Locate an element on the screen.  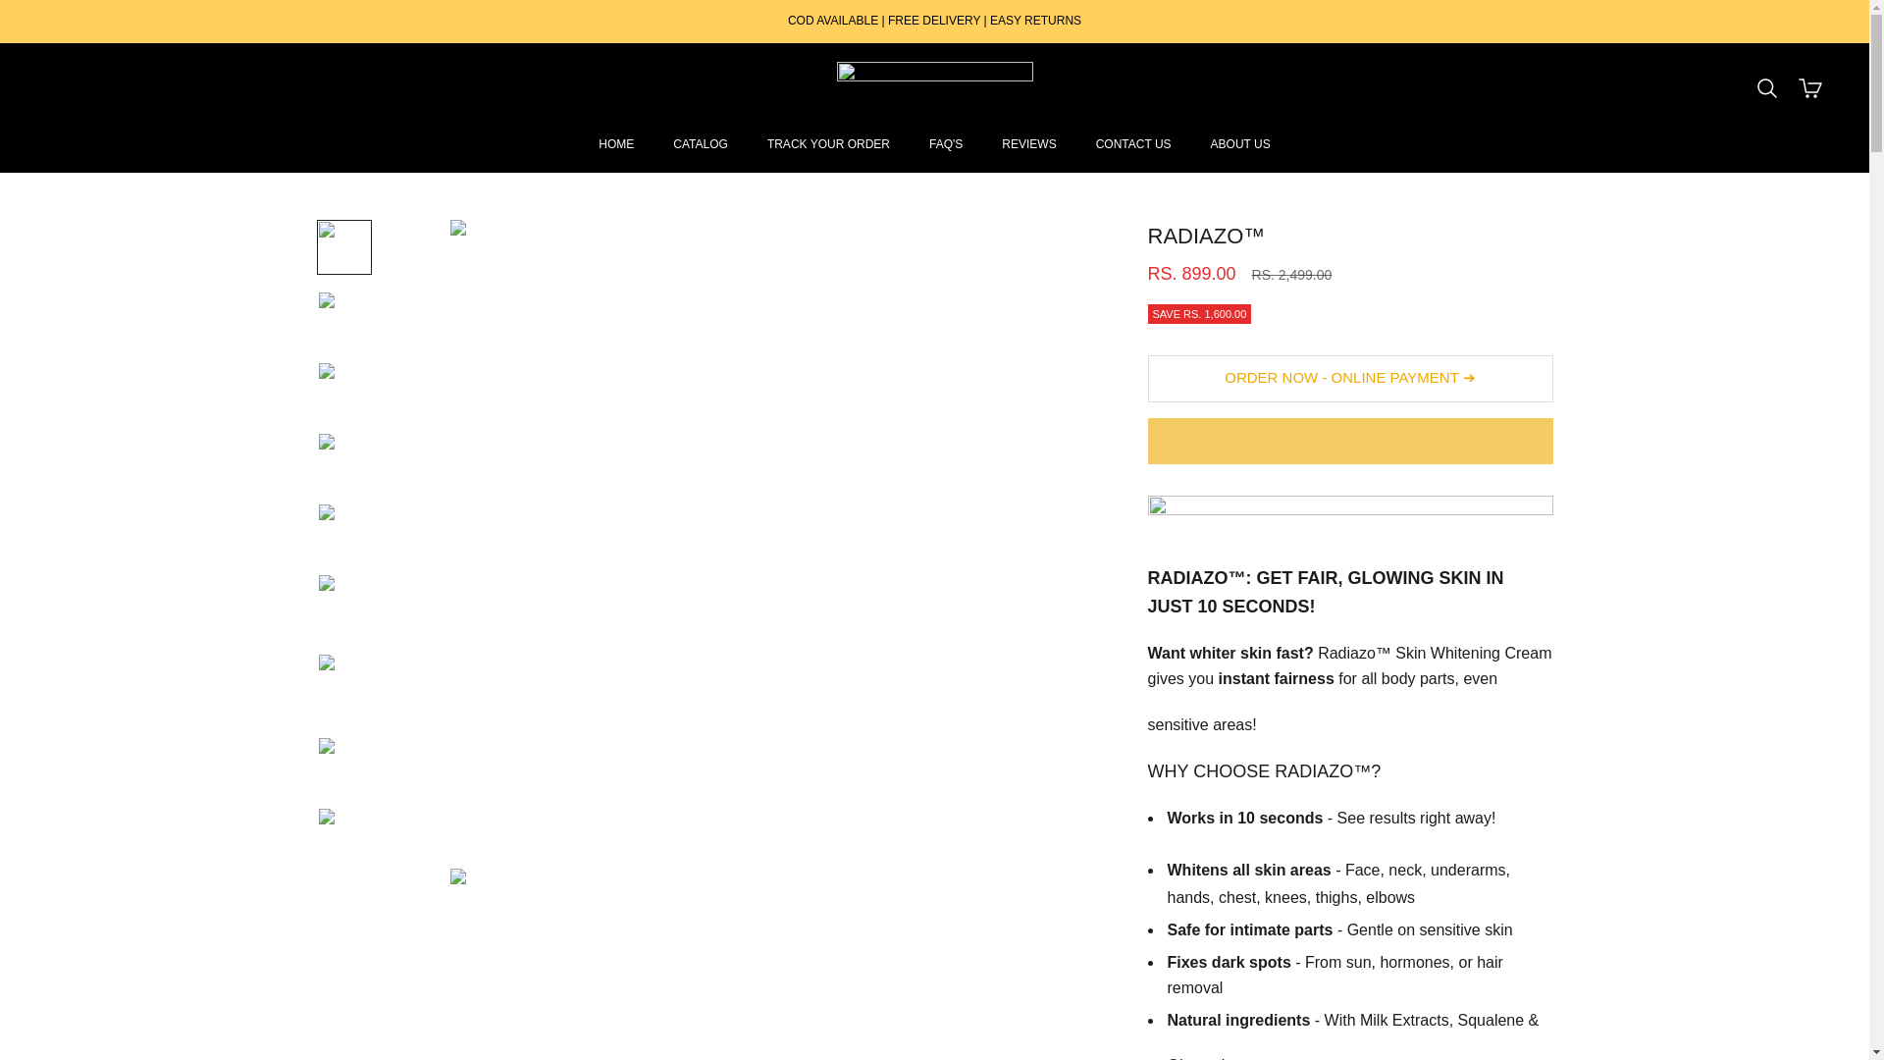
HOME is located at coordinates (616, 143).